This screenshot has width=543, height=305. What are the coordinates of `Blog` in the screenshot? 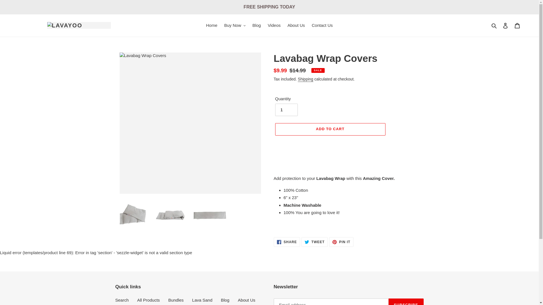 It's located at (256, 25).